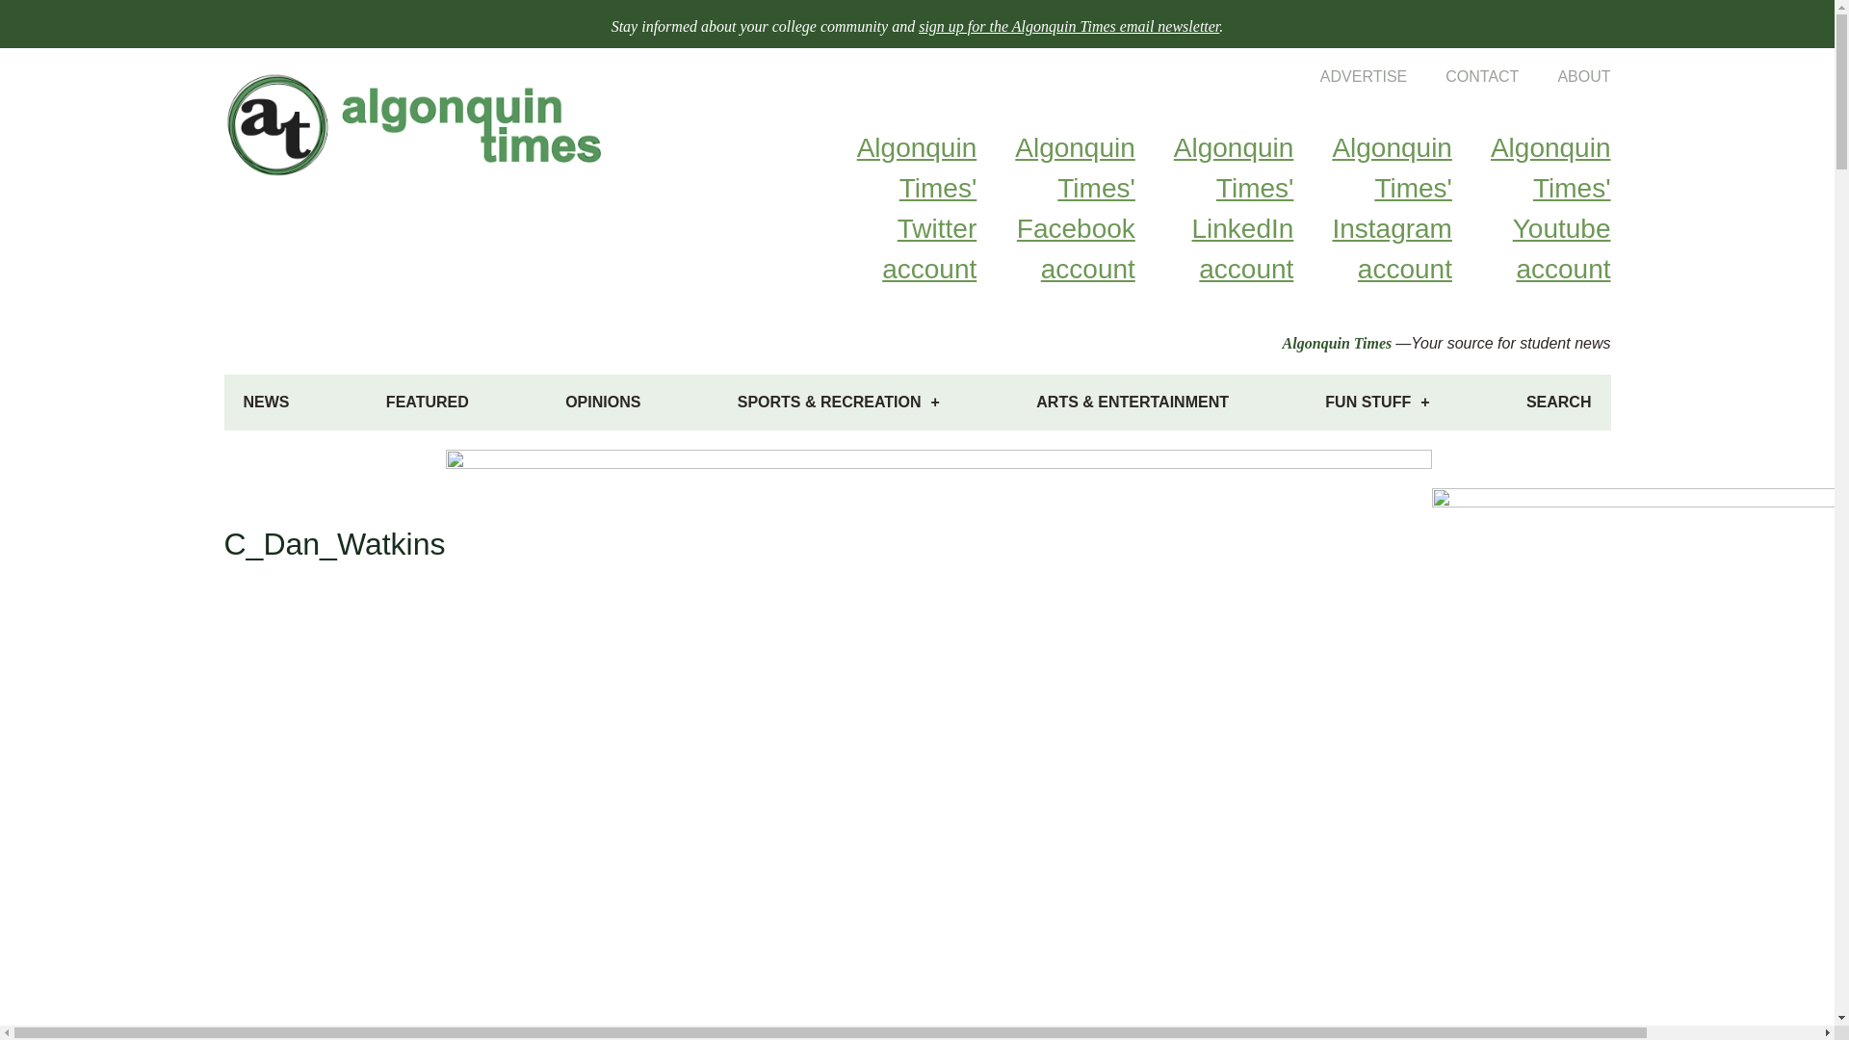 The height and width of the screenshot is (1040, 1849). Describe the element at coordinates (1371, 208) in the screenshot. I see `Algonquin Times' Instagram account` at that location.